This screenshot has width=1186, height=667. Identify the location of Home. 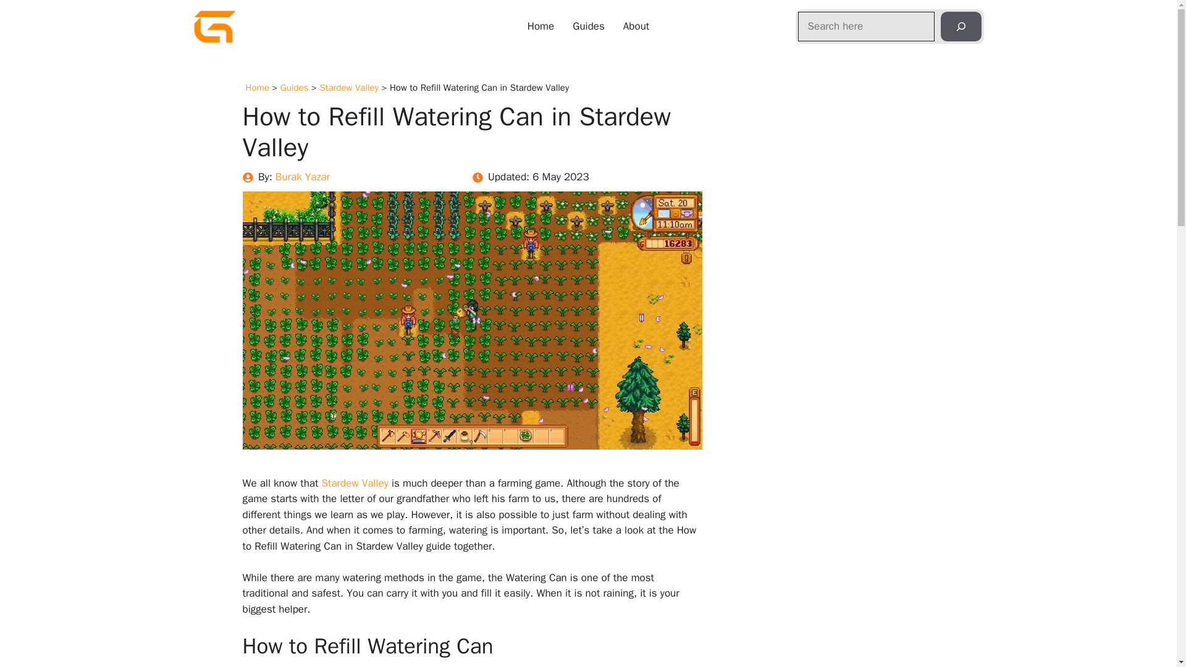
(257, 88).